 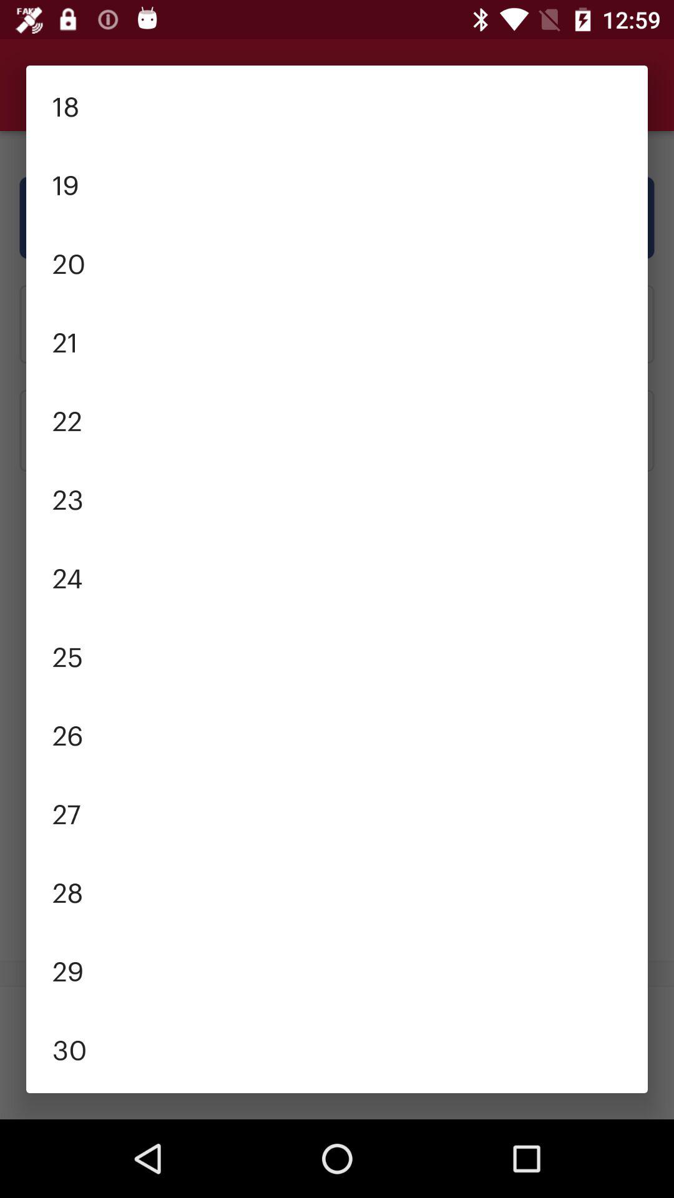 What do you see at coordinates (337, 577) in the screenshot?
I see `launch the icon below 23 item` at bounding box center [337, 577].